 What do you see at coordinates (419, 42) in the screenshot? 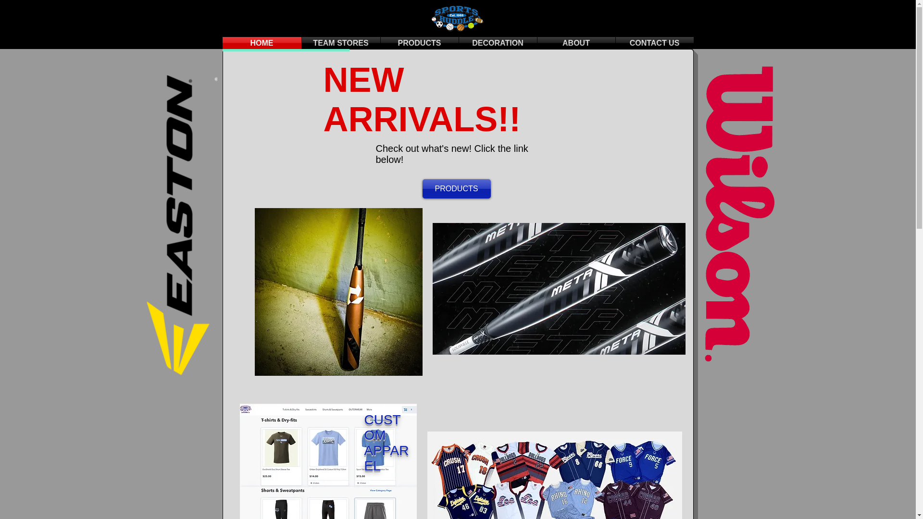
I see `PRODUCTS` at bounding box center [419, 42].